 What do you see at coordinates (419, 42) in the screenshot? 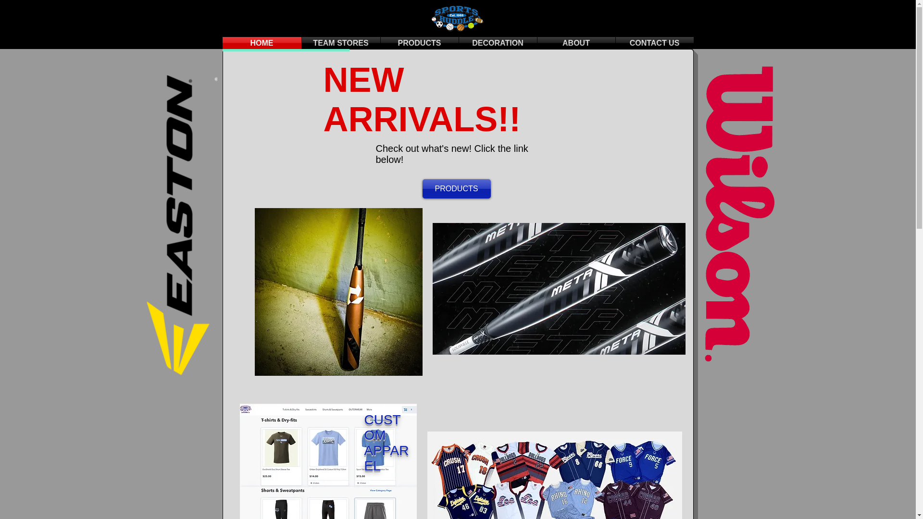
I see `PRODUCTS` at bounding box center [419, 42].